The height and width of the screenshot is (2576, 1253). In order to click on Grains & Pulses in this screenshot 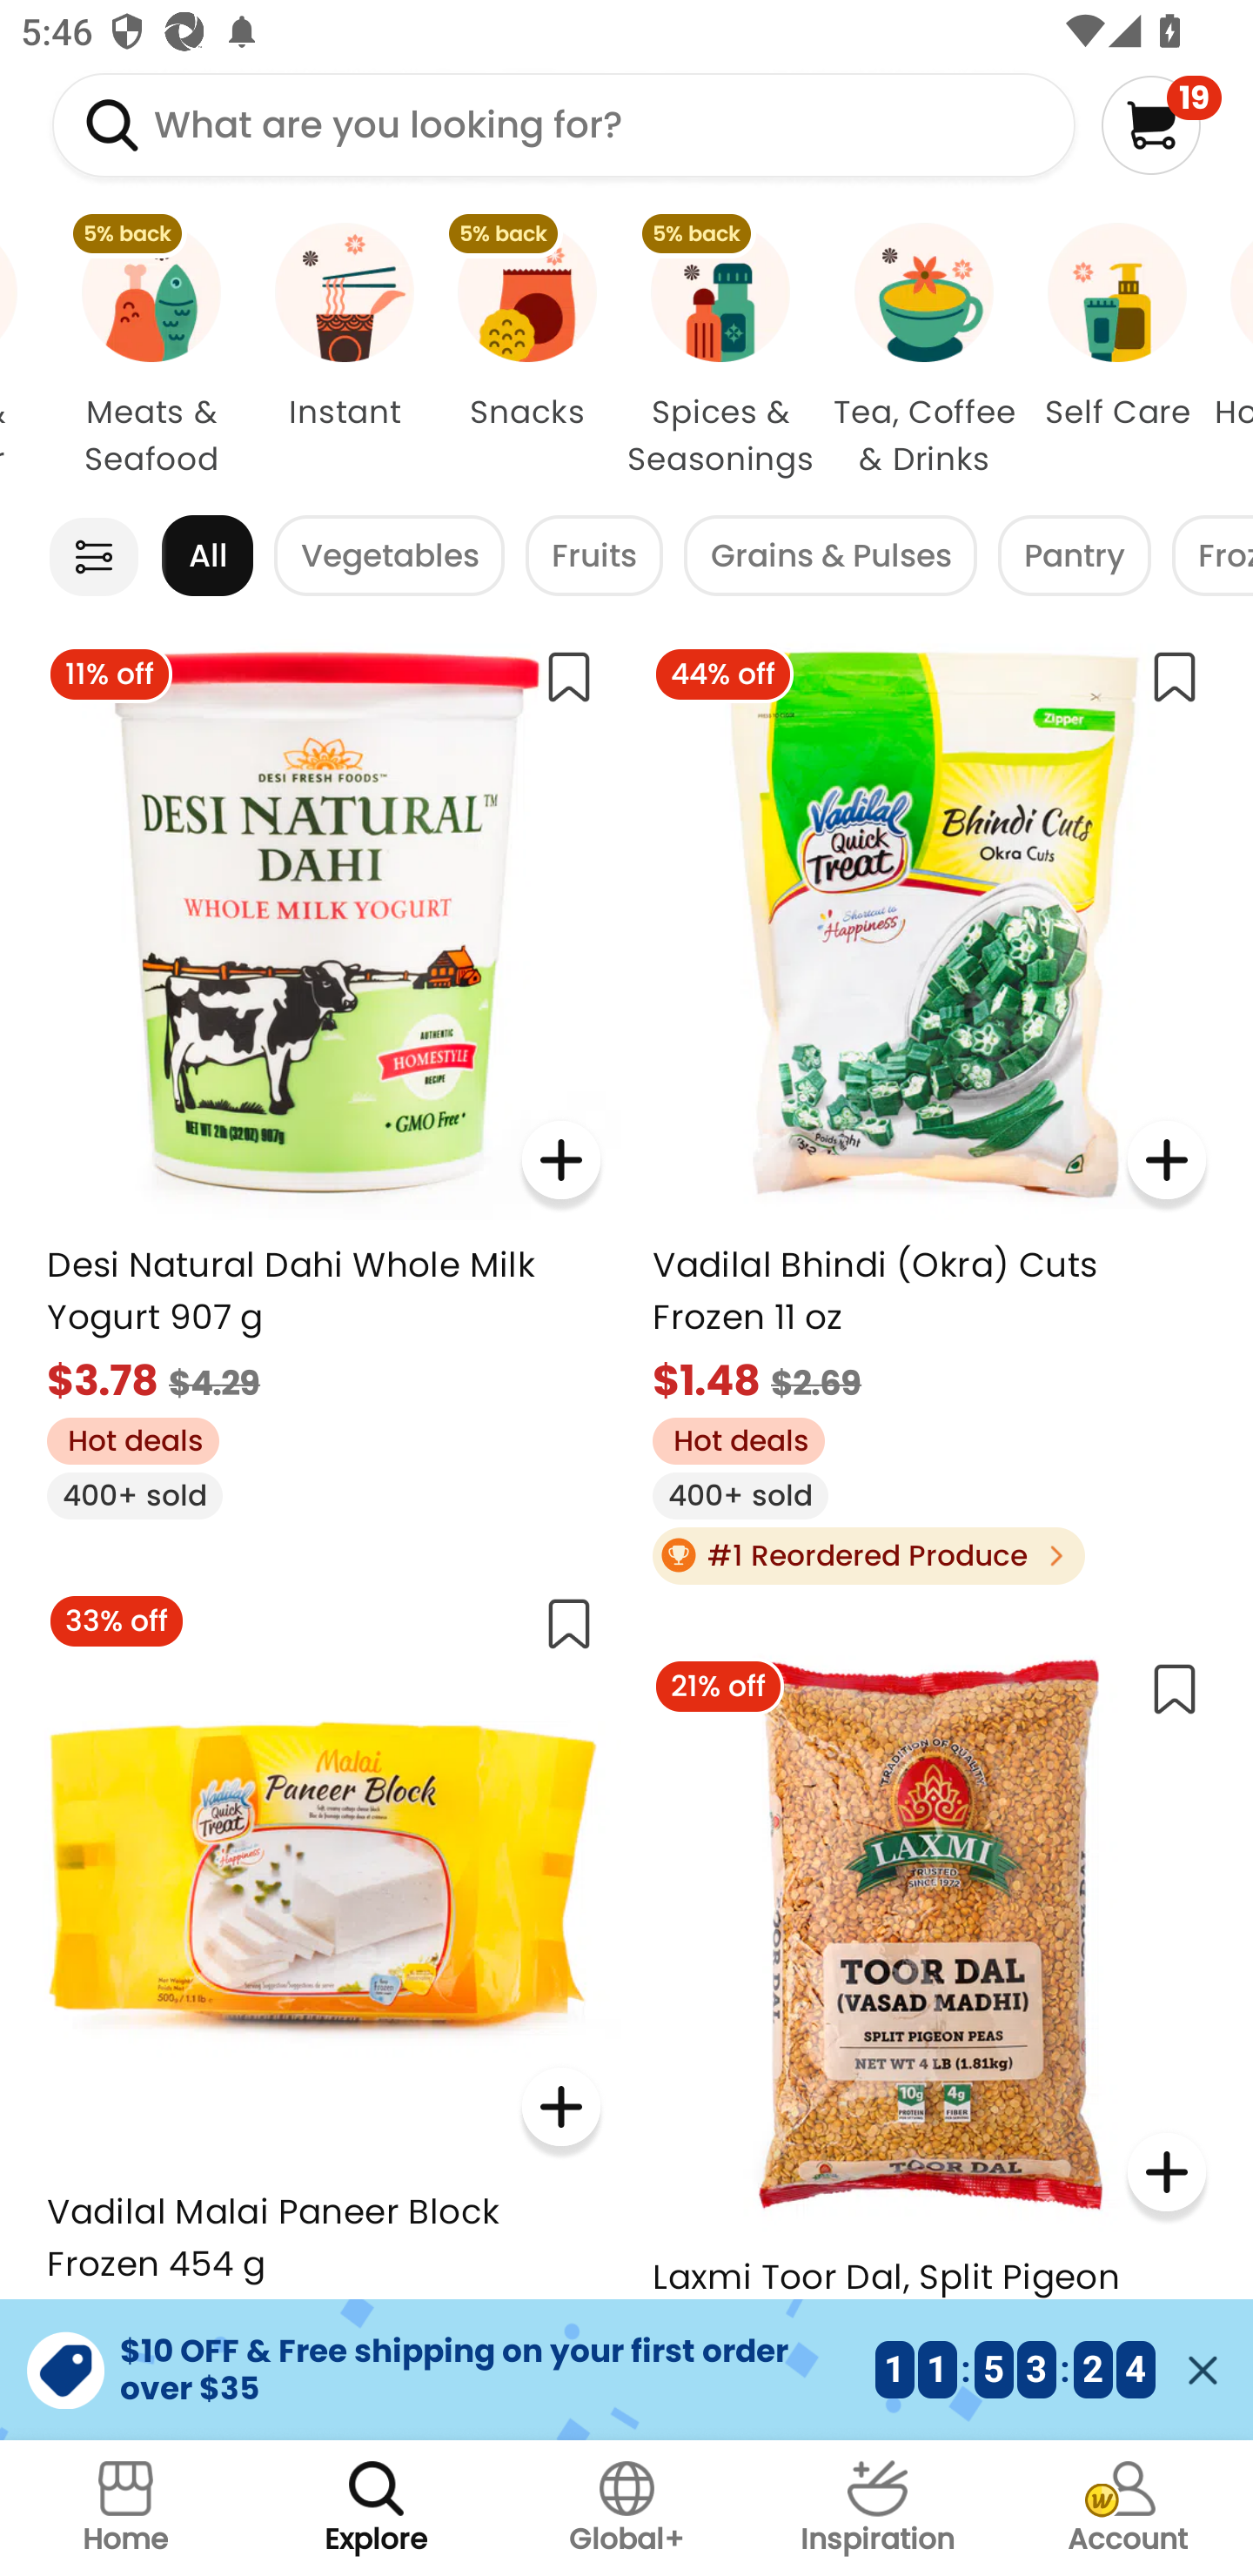, I will do `click(830, 555)`.